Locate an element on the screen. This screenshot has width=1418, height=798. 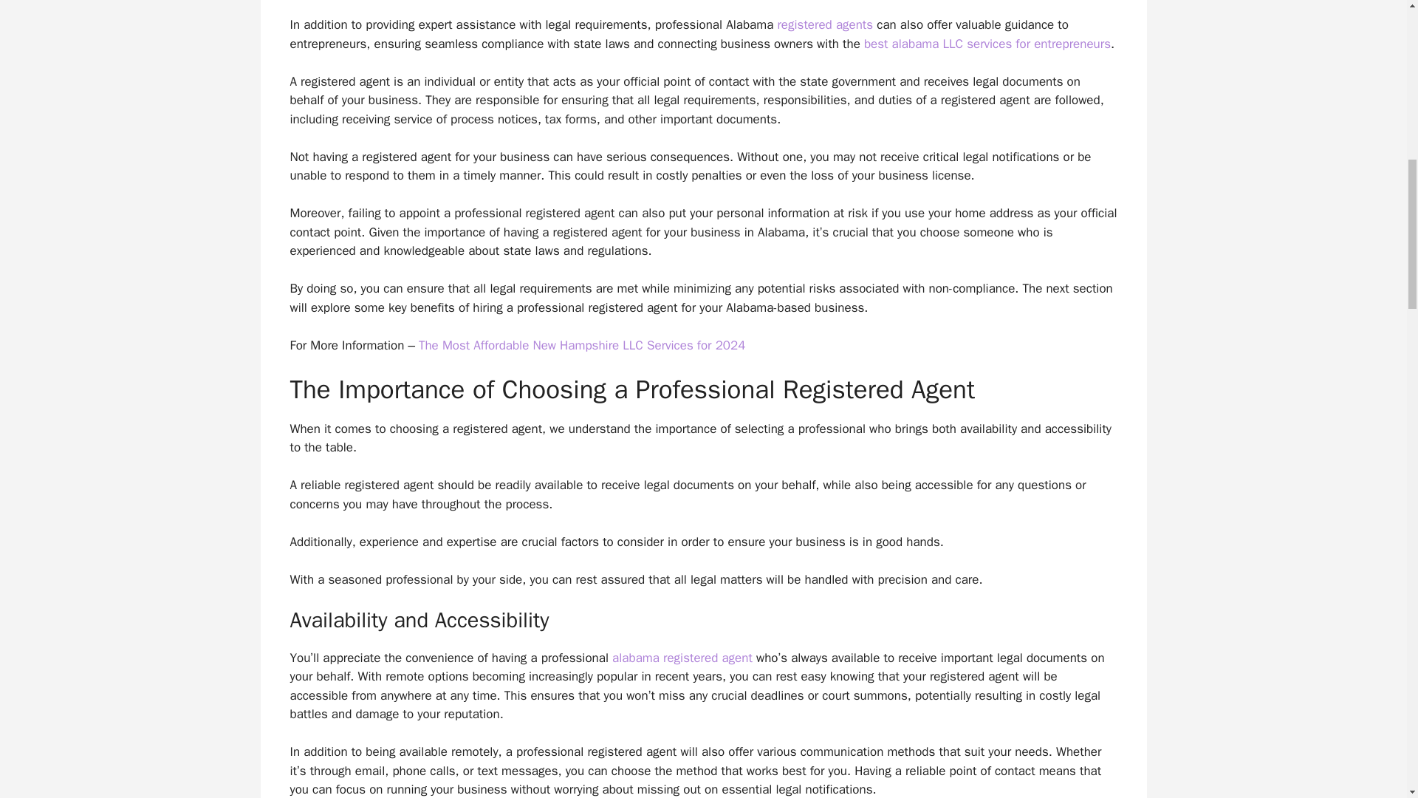
best alabama LLC services for entrepreneurs is located at coordinates (987, 44).